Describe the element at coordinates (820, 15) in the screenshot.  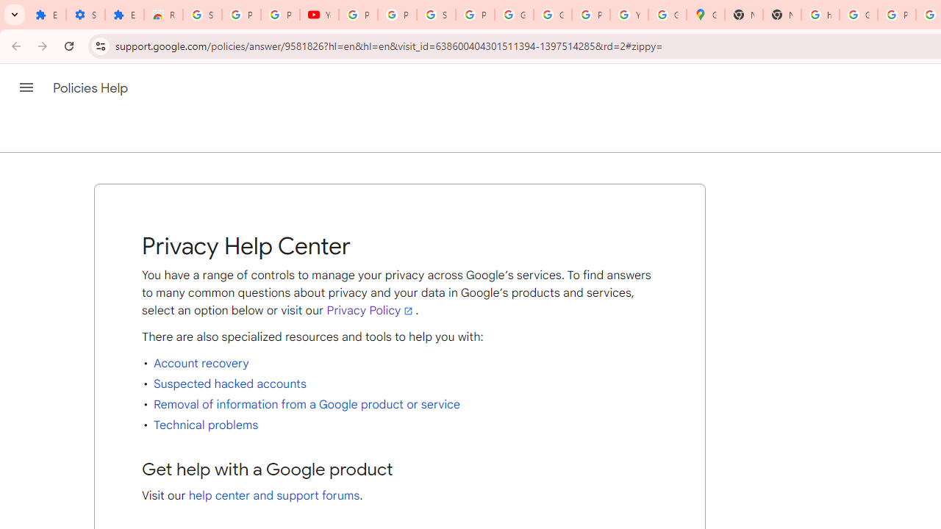
I see `https://scholar.google.com/` at that location.